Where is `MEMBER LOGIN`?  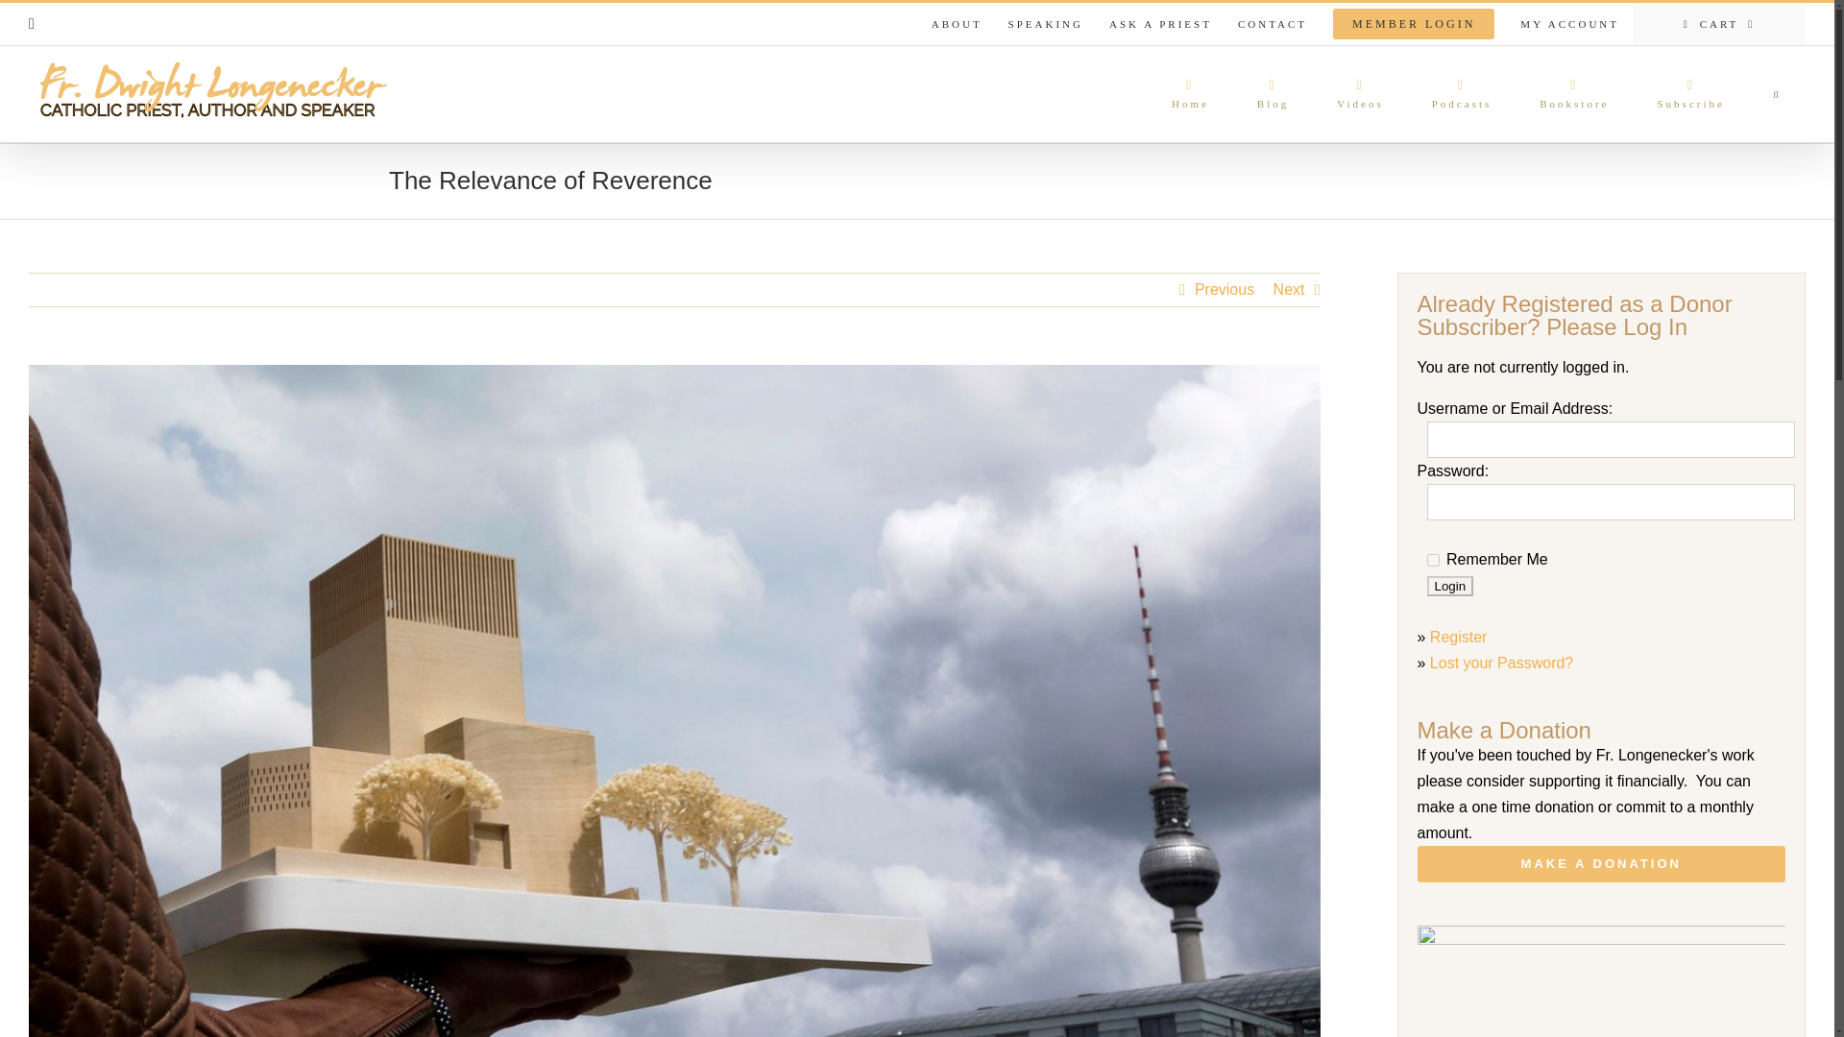 MEMBER LOGIN is located at coordinates (1413, 24).